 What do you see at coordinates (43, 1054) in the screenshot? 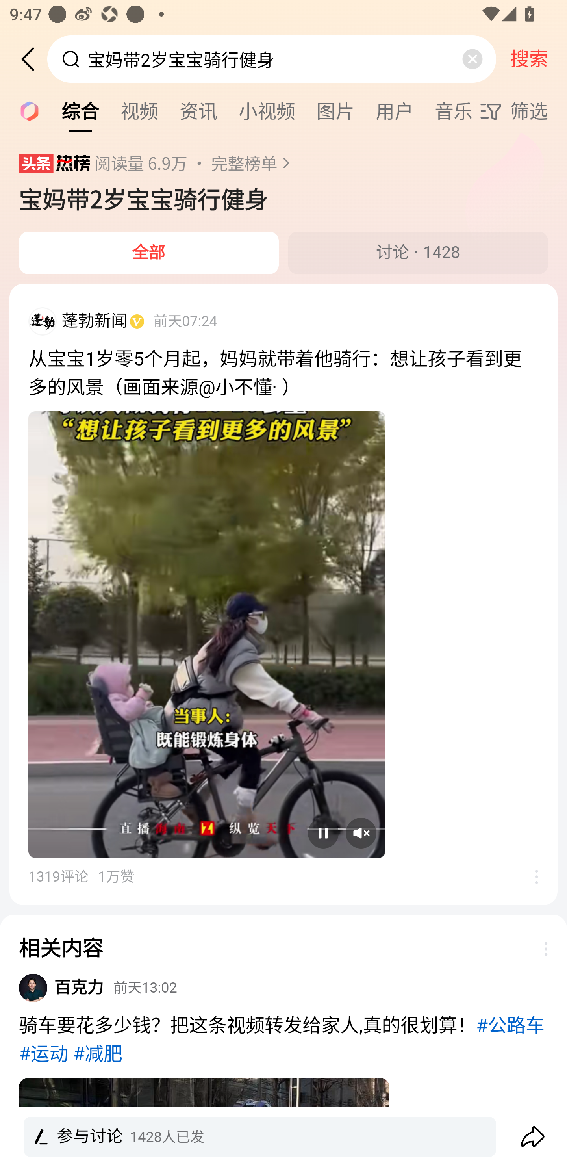
I see `#运动` at bounding box center [43, 1054].